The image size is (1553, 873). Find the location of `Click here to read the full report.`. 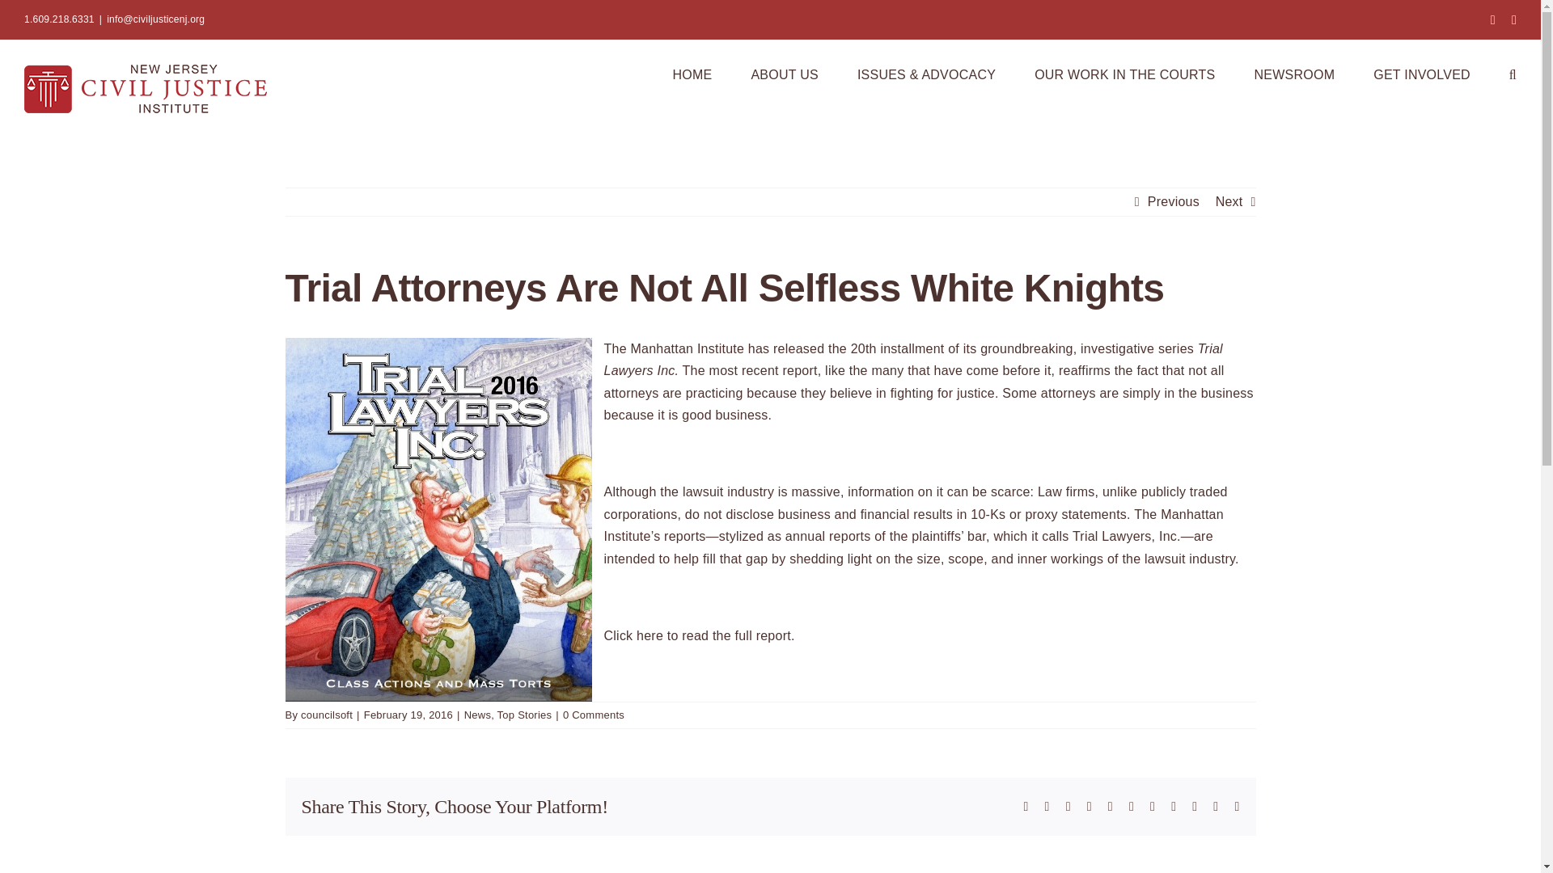

Click here to read the full report. is located at coordinates (699, 635).